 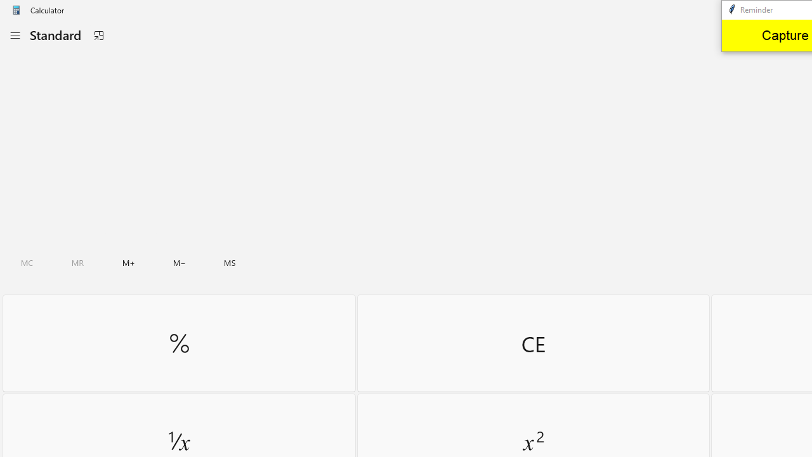 What do you see at coordinates (180, 263) in the screenshot?
I see `Memory subtract` at bounding box center [180, 263].